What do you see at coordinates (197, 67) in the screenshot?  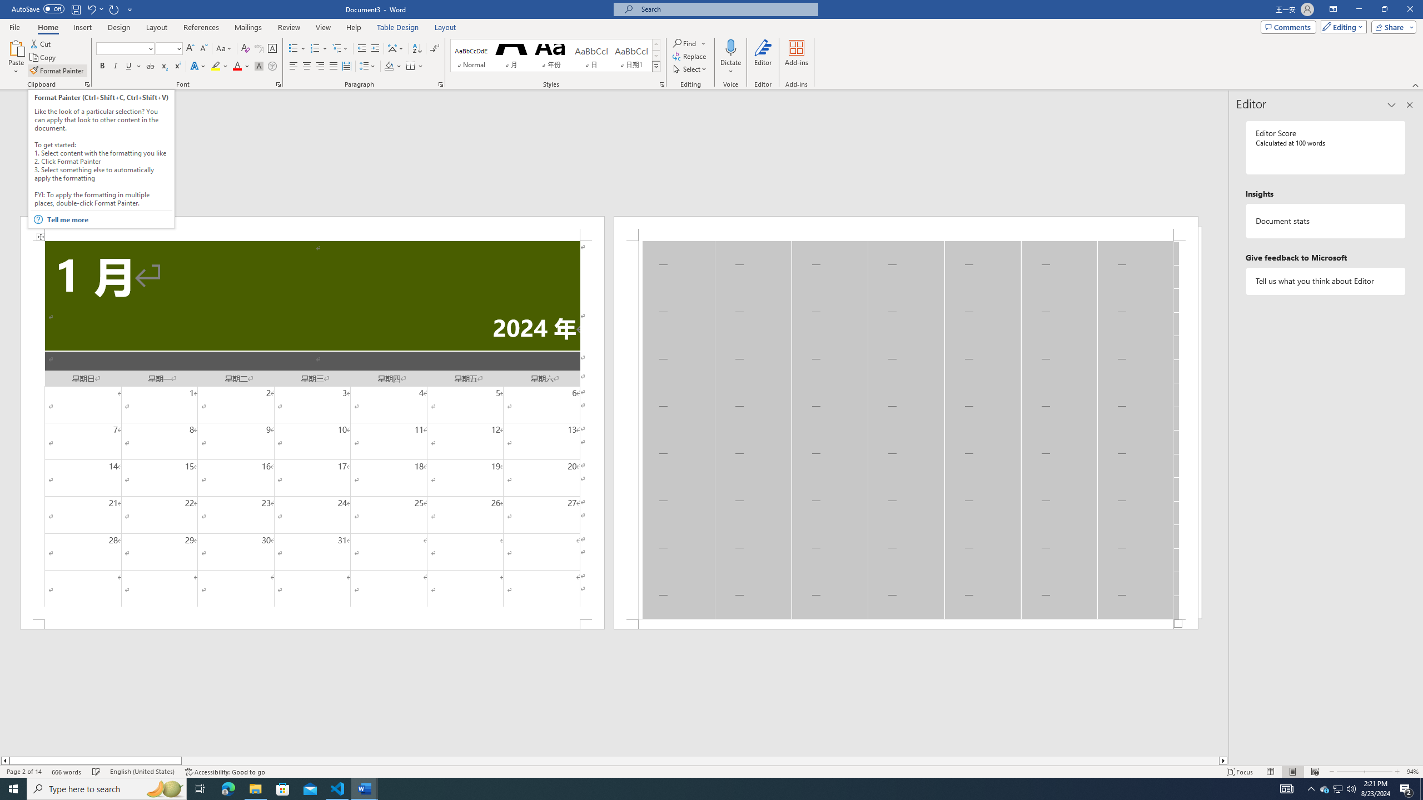 I see `Text Effects and Typography` at bounding box center [197, 67].